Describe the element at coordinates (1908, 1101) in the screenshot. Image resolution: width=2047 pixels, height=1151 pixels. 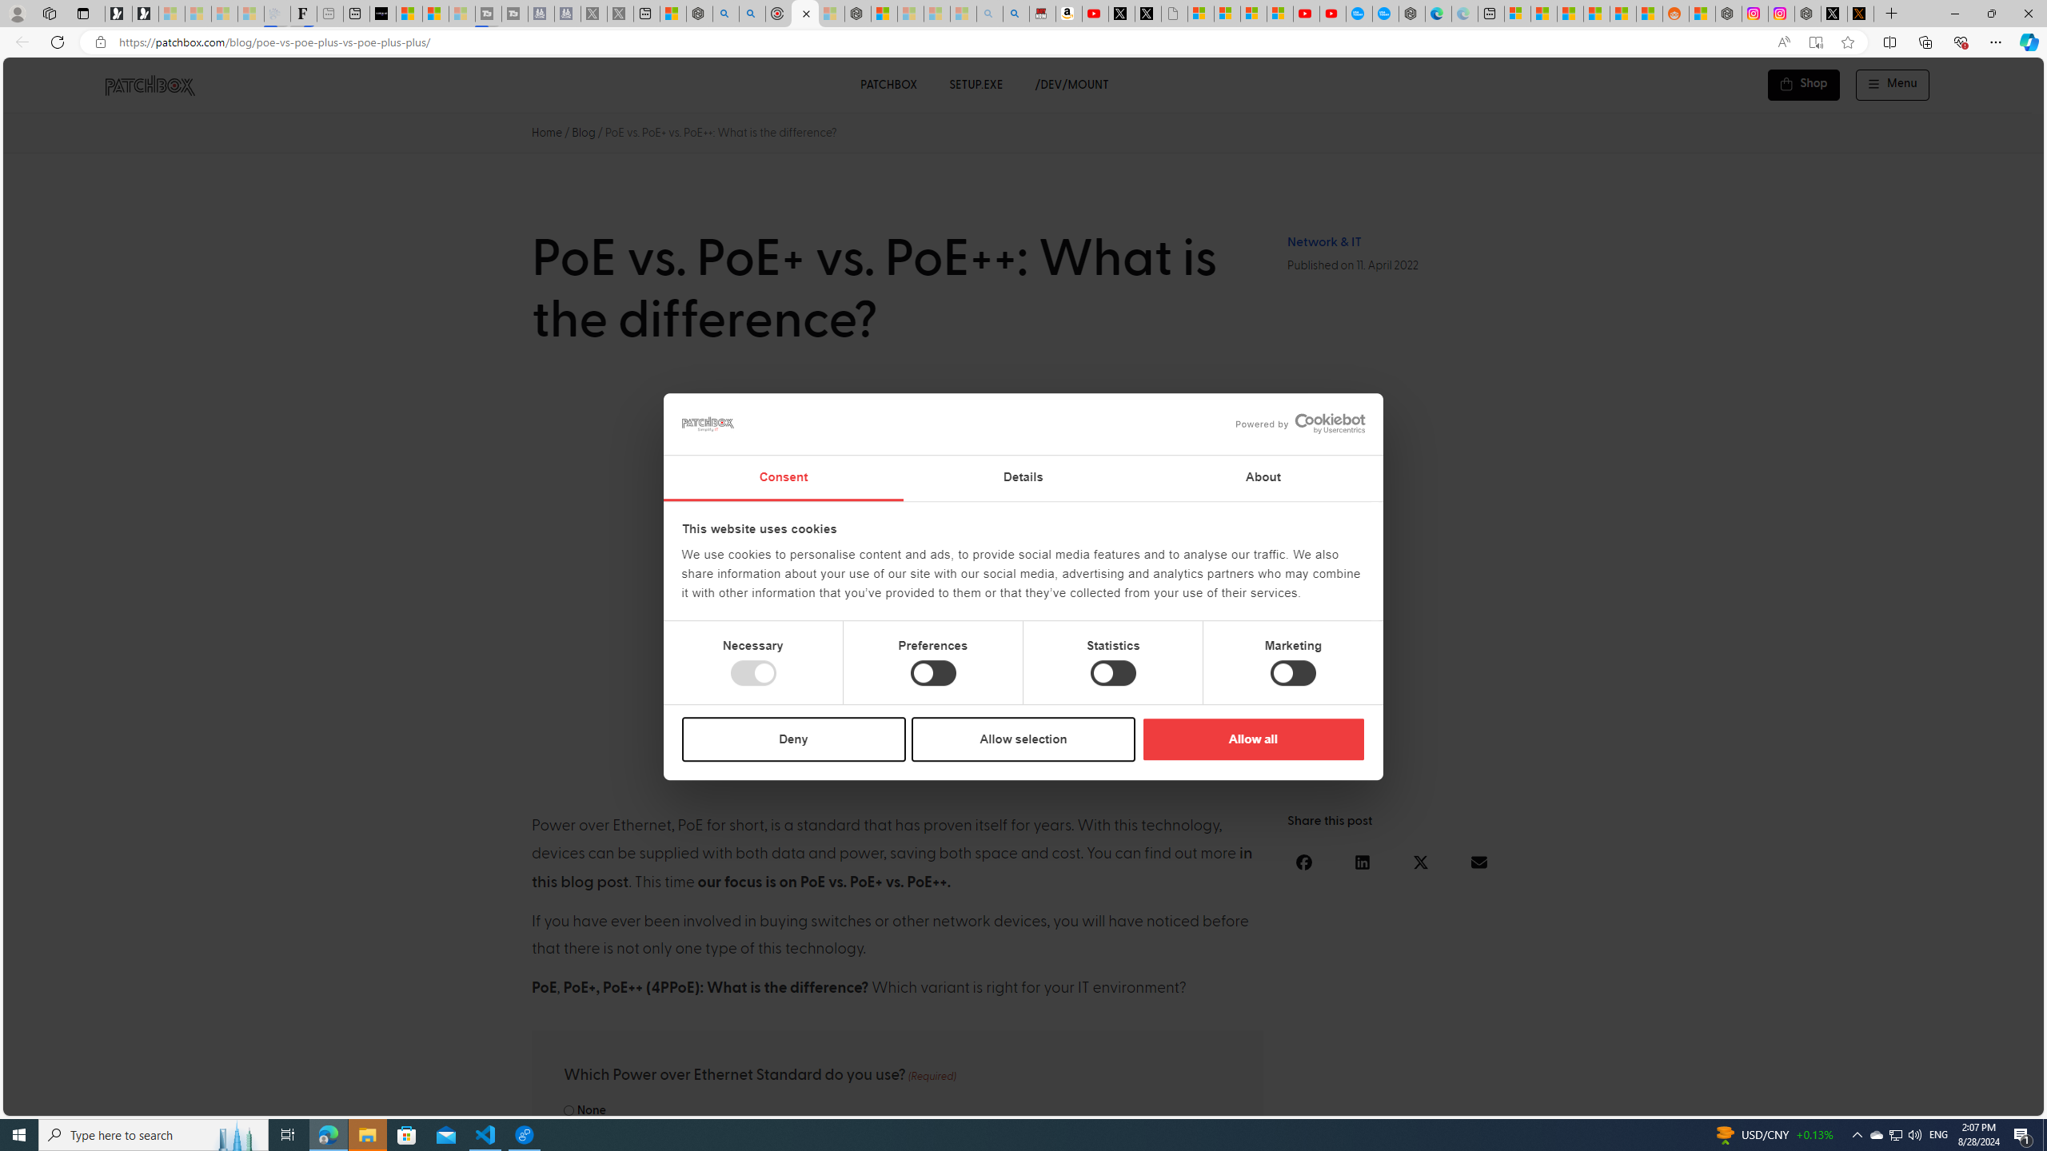
I see `Language switcher : Swedish` at that location.